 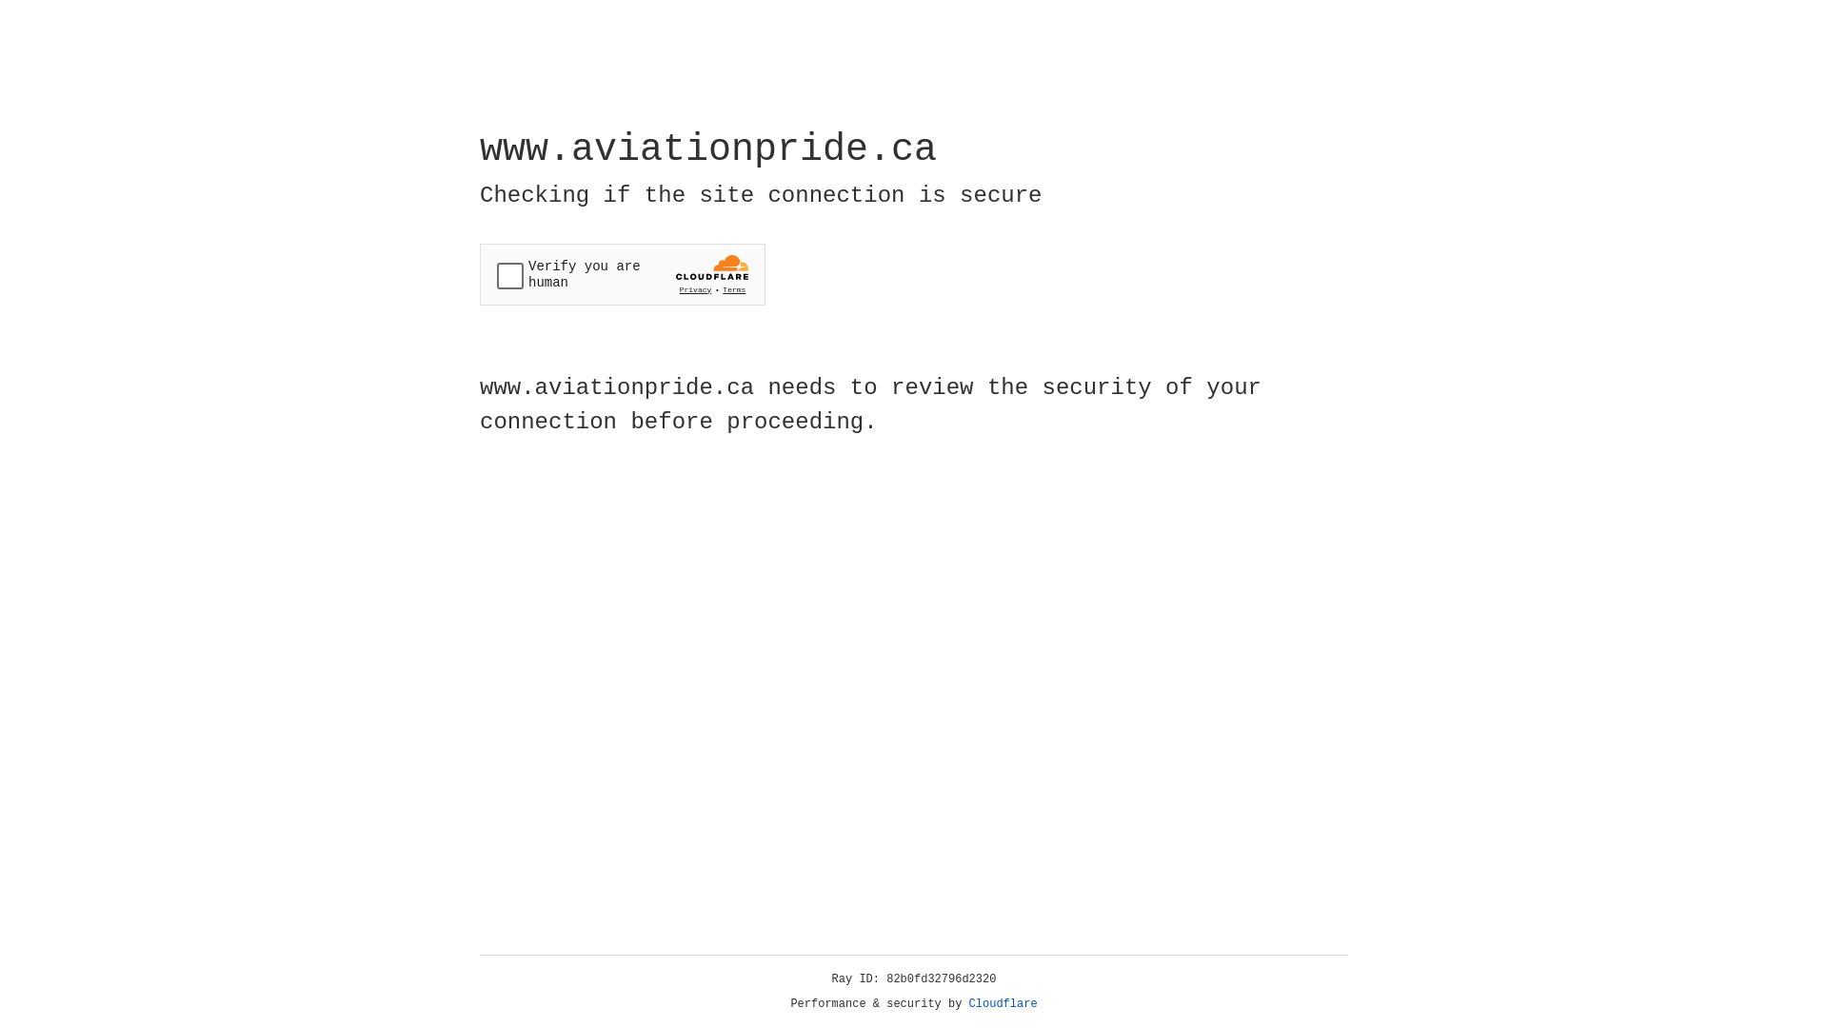 What do you see at coordinates (1003, 1004) in the screenshot?
I see `Cloudflare` at bounding box center [1003, 1004].